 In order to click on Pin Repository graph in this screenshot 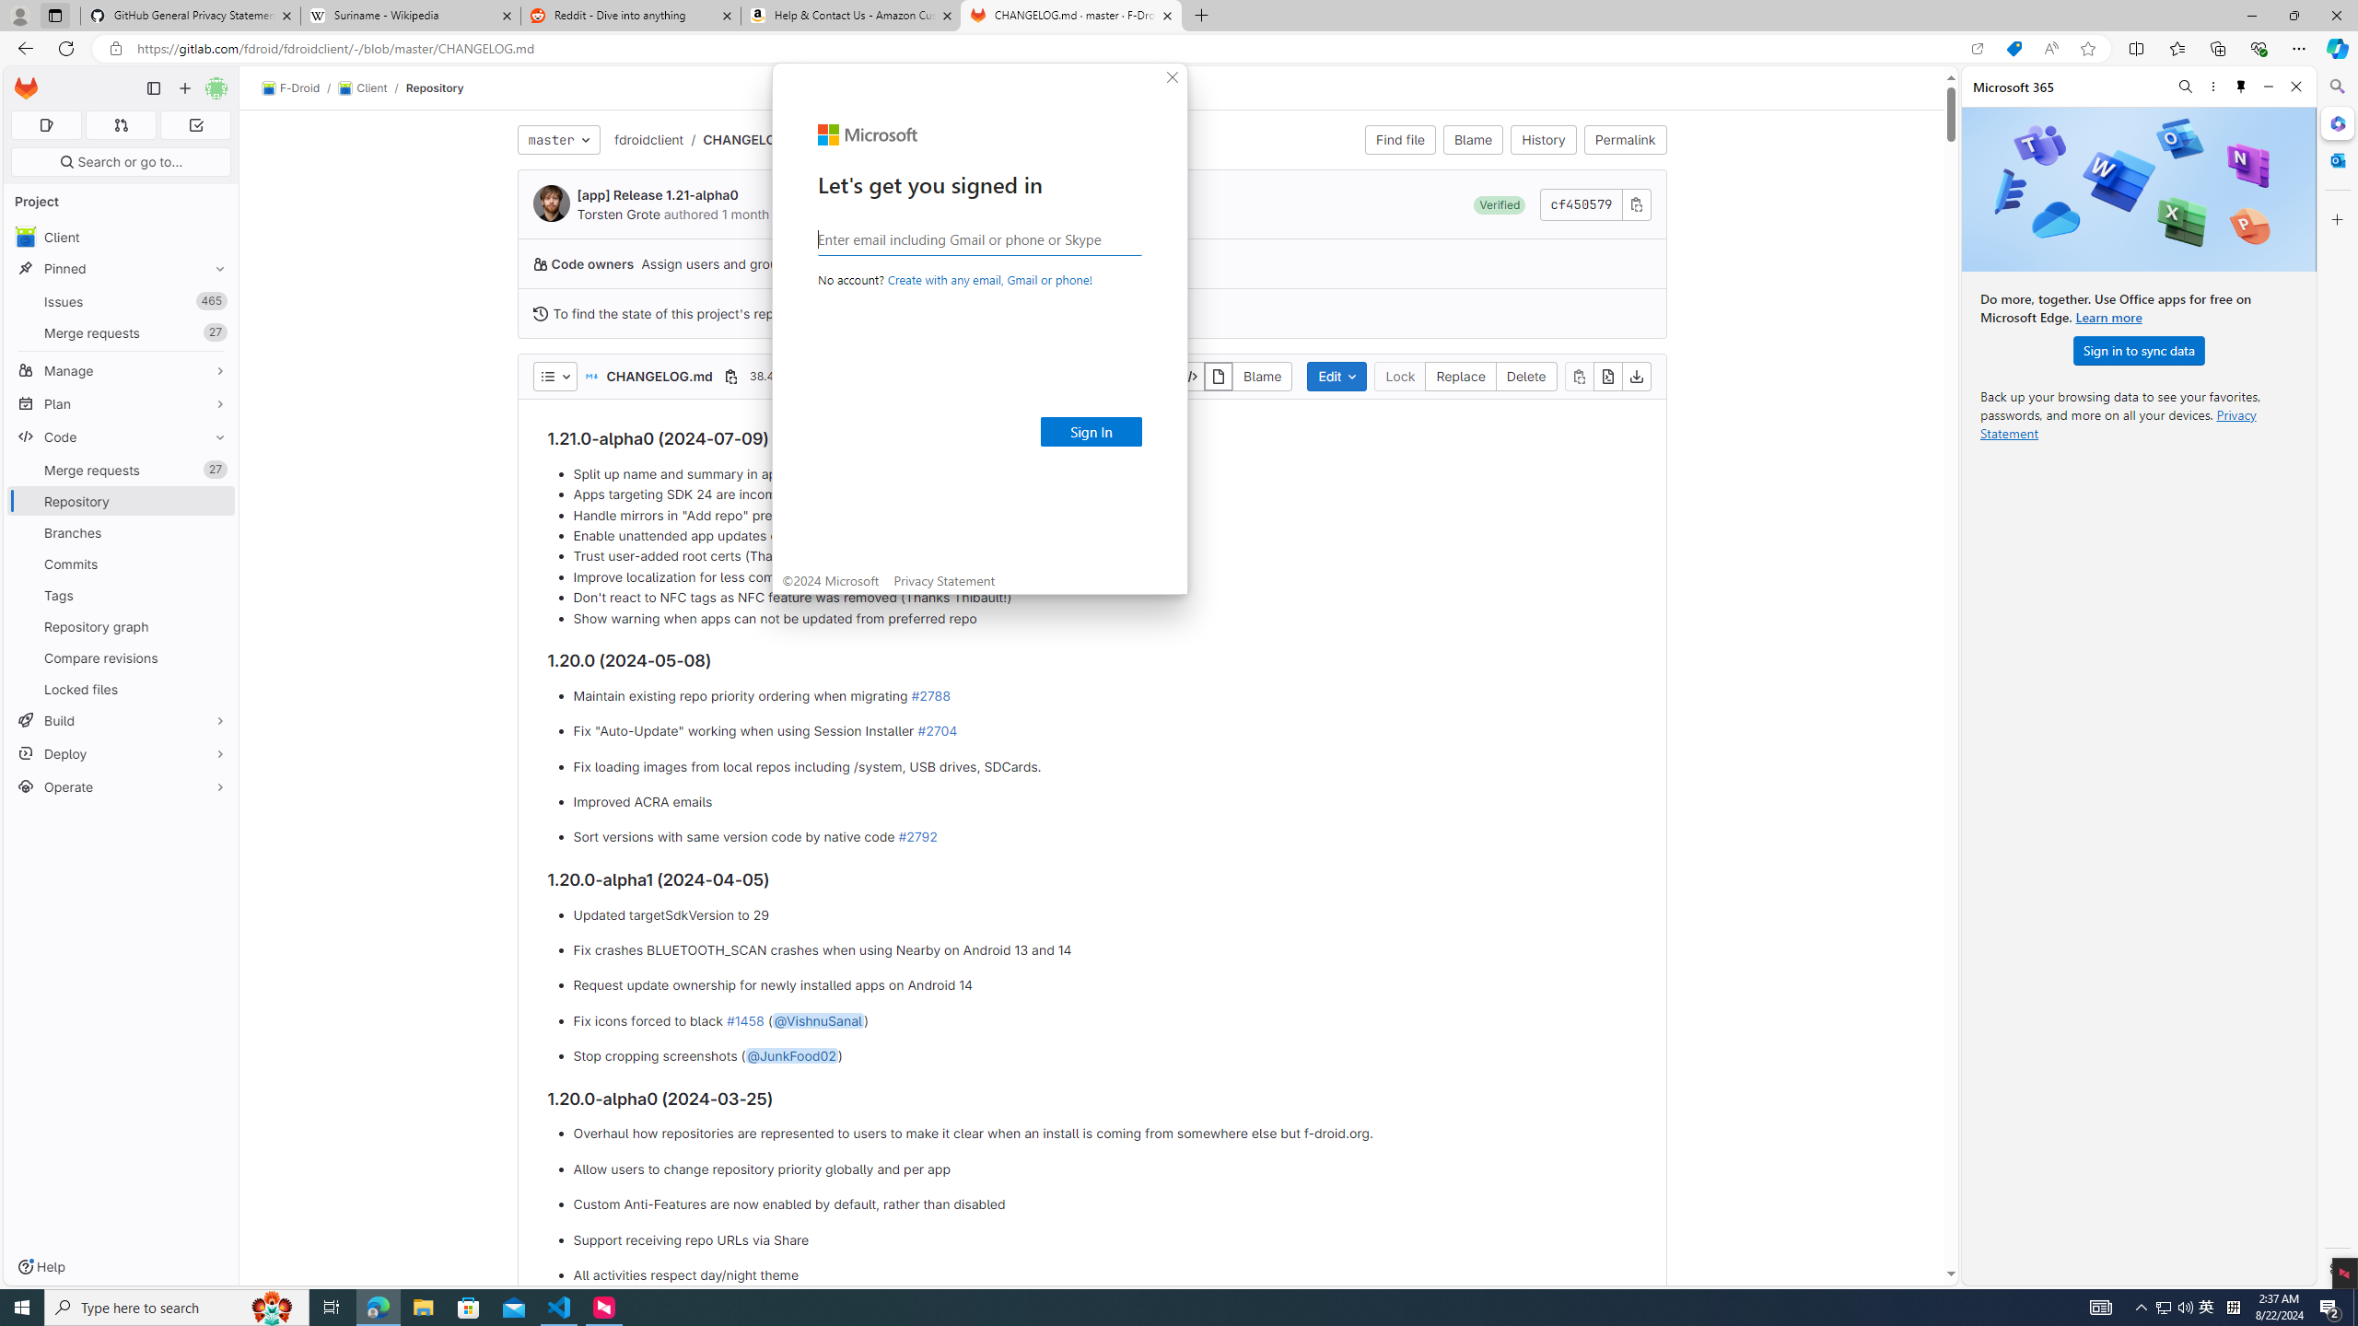, I will do `click(216, 626)`.